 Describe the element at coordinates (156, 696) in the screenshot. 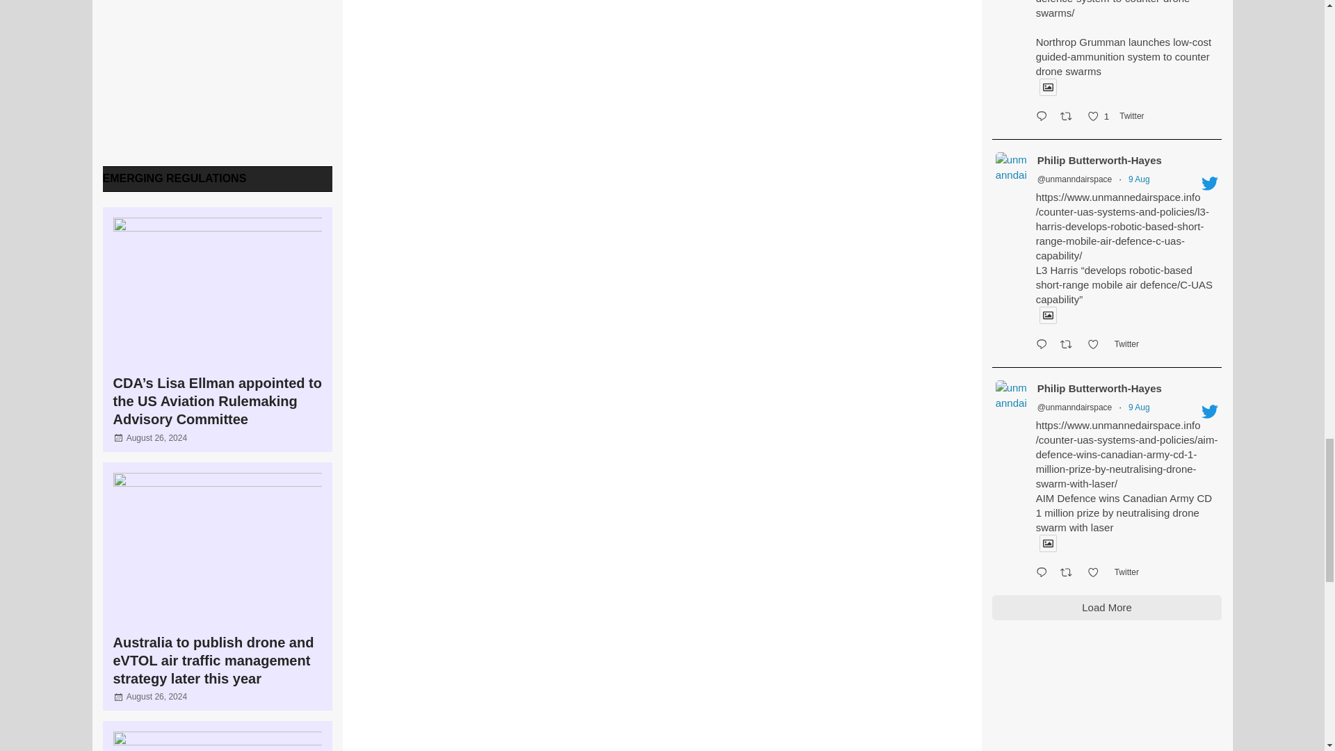

I see `12:02 pm` at that location.